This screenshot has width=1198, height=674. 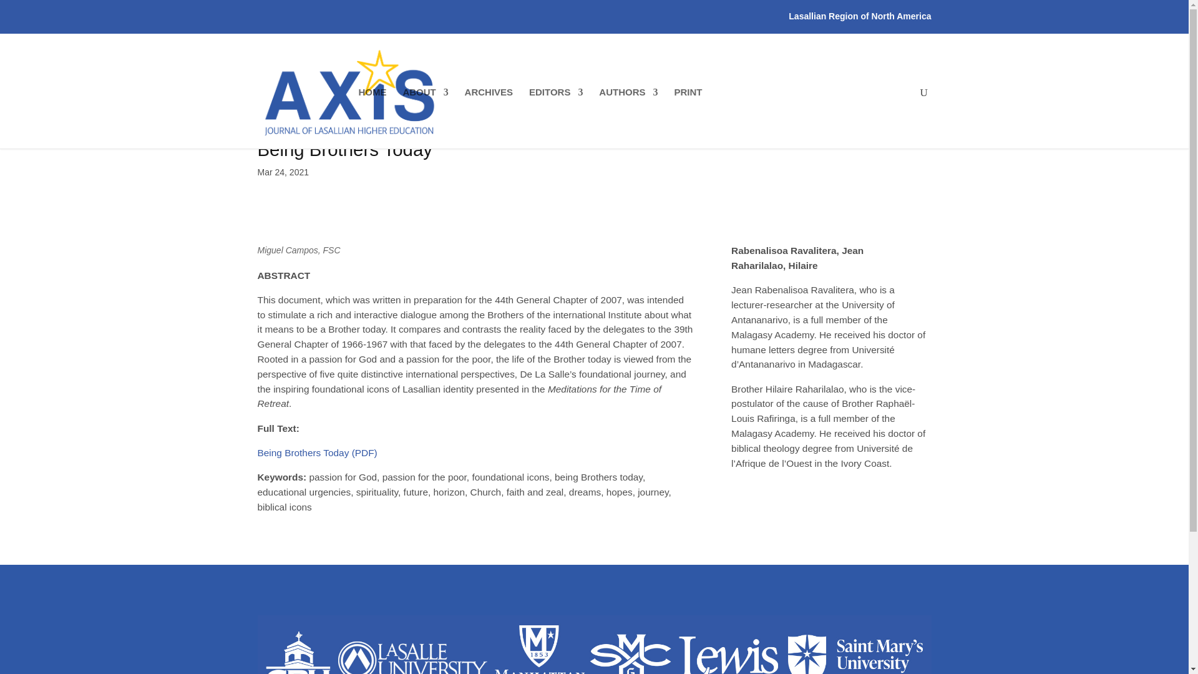 What do you see at coordinates (859, 20) in the screenshot?
I see `Lasallian Region of North America` at bounding box center [859, 20].